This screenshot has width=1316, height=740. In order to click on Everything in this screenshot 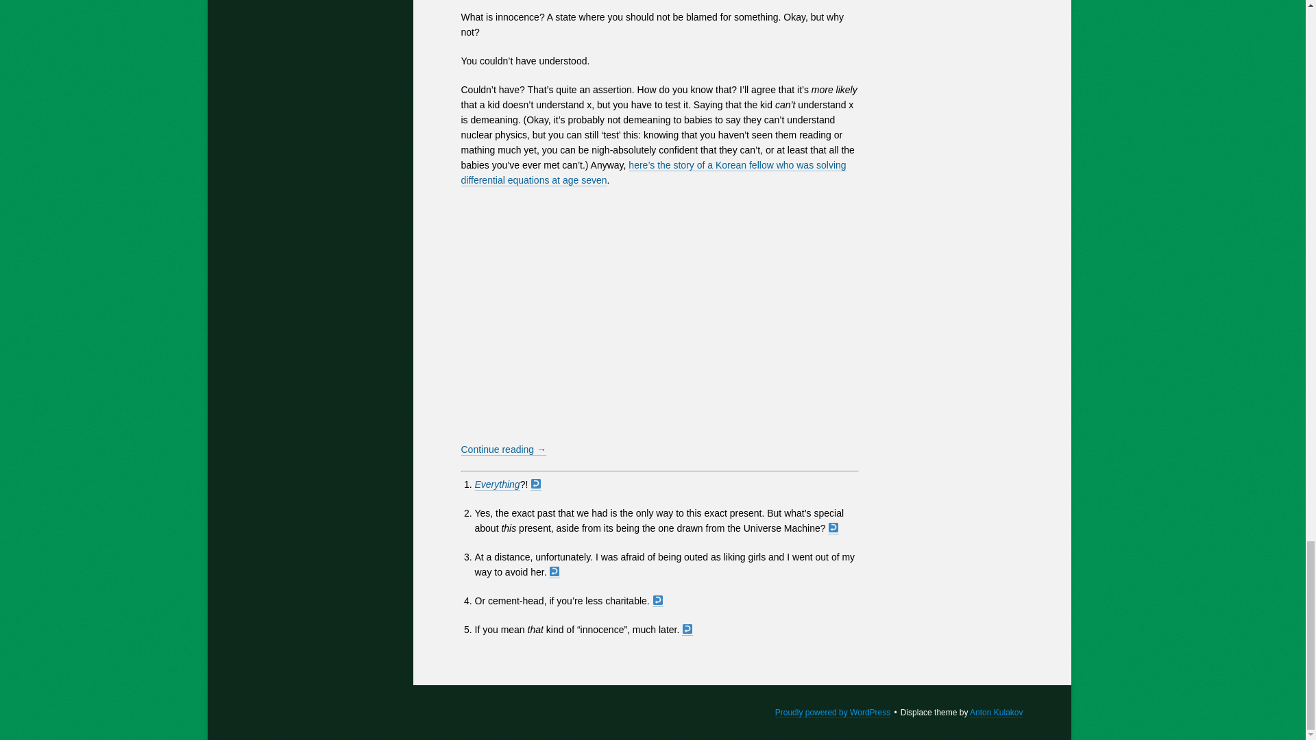, I will do `click(496, 484)`.